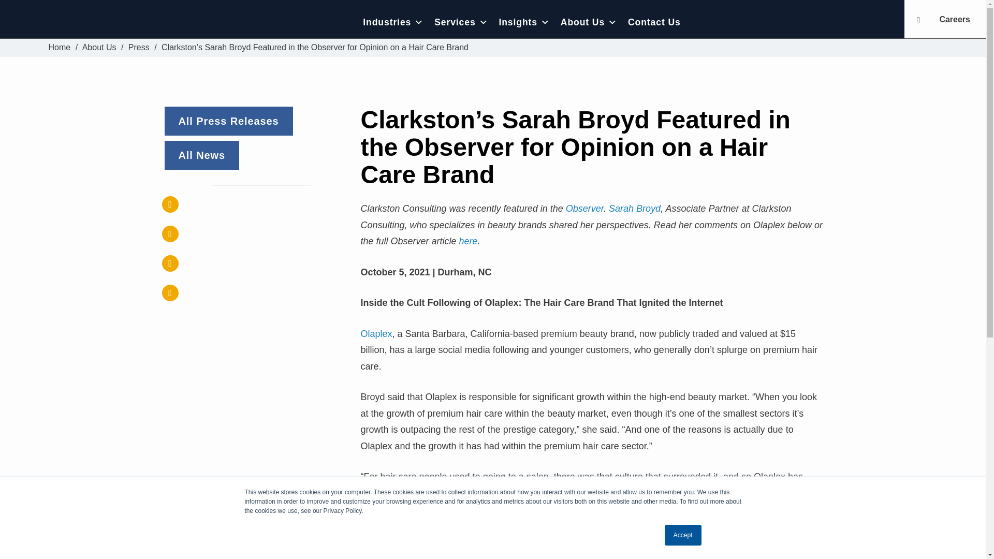 The width and height of the screenshot is (994, 559). Describe the element at coordinates (461, 22) in the screenshot. I see `Services` at that location.